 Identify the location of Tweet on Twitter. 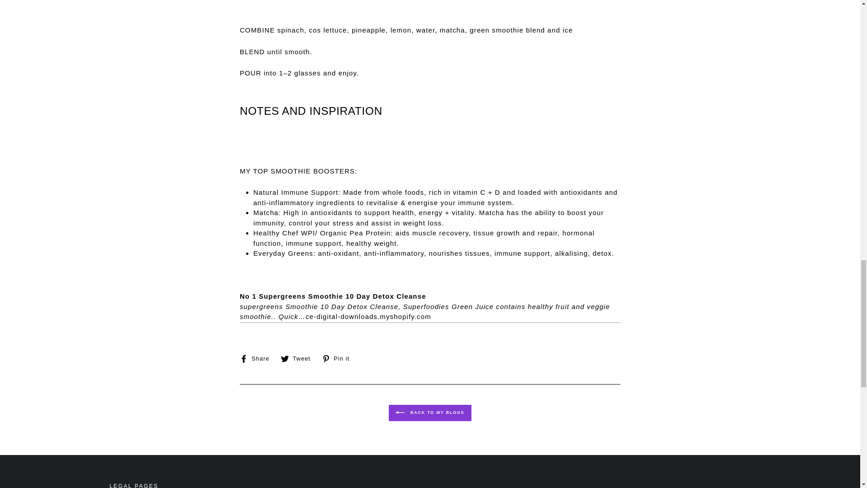
(339, 358).